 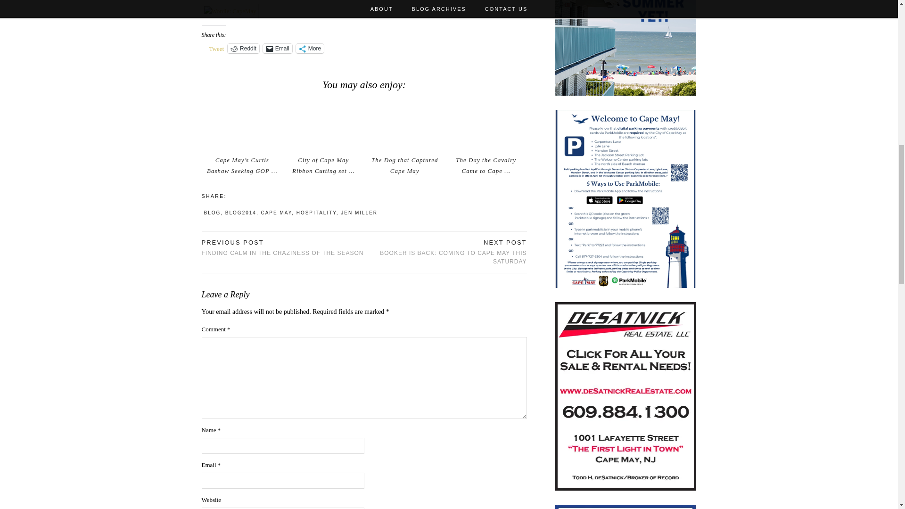 I want to click on BLOG2014, so click(x=276, y=213).